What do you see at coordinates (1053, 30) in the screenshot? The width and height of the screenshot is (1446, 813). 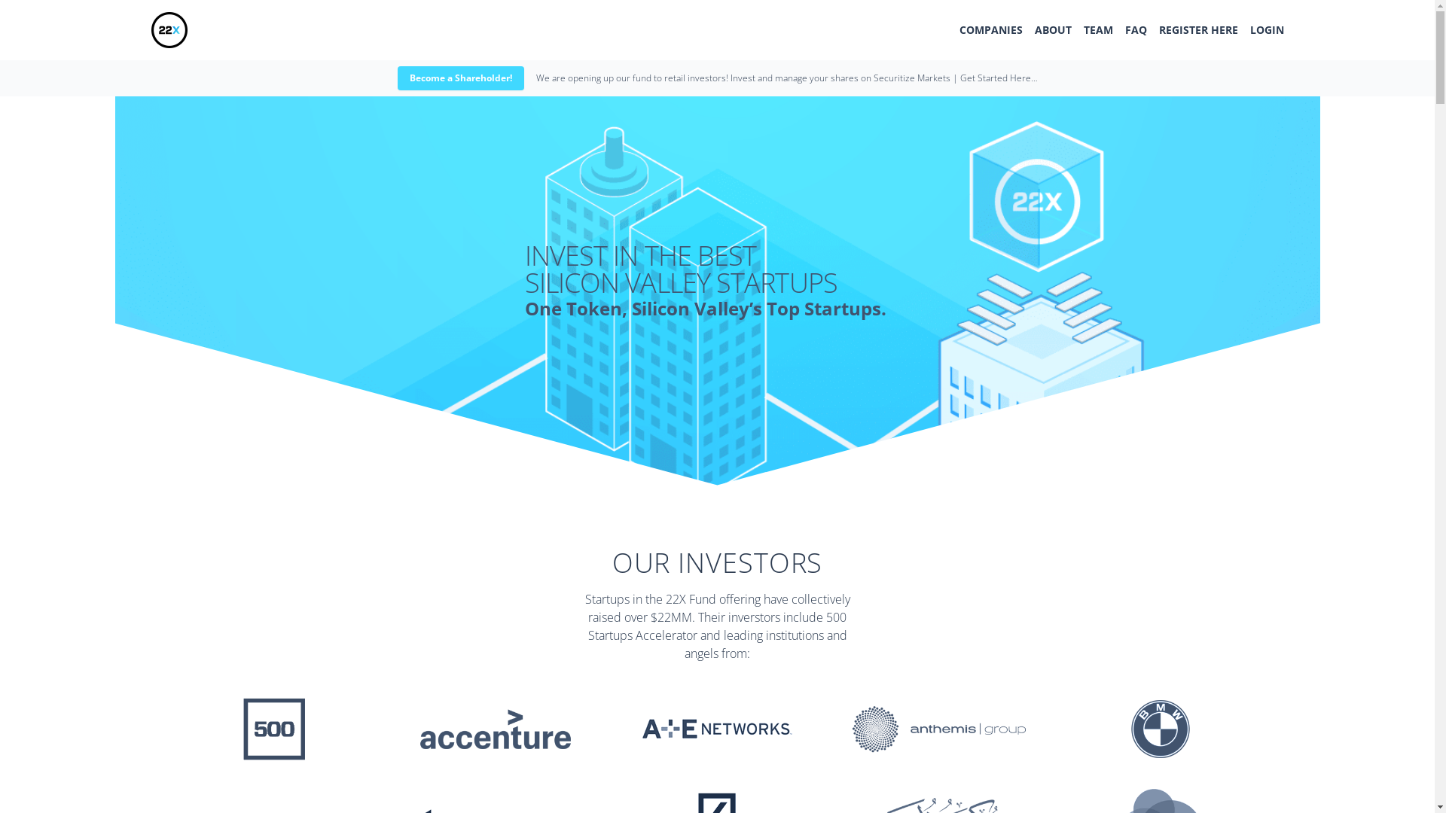 I see `ABOUT` at bounding box center [1053, 30].